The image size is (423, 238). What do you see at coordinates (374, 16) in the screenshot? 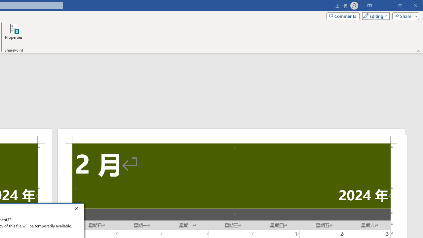
I see `Mode` at bounding box center [374, 16].